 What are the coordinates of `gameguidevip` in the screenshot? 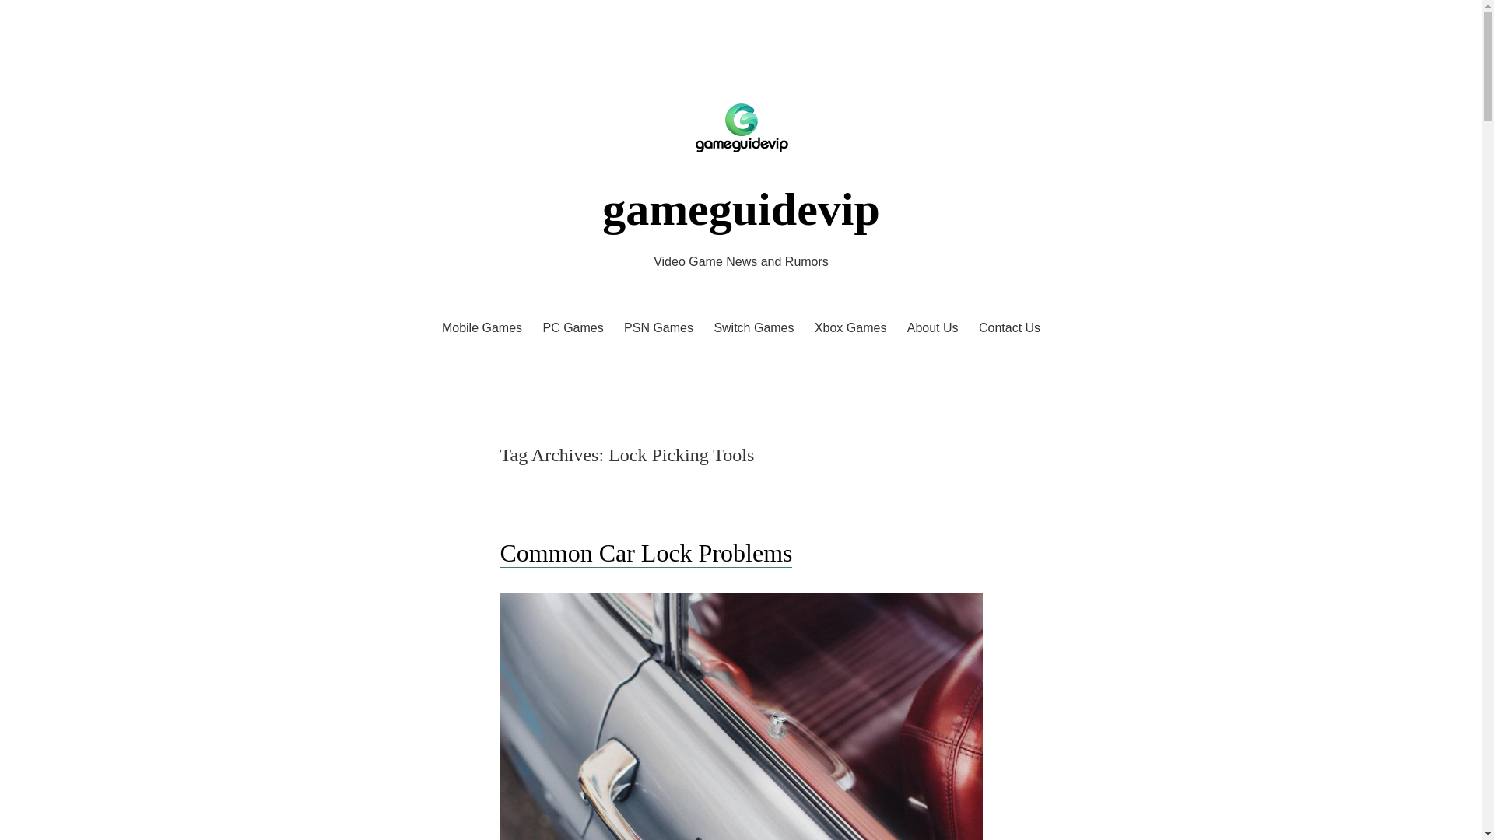 It's located at (741, 209).